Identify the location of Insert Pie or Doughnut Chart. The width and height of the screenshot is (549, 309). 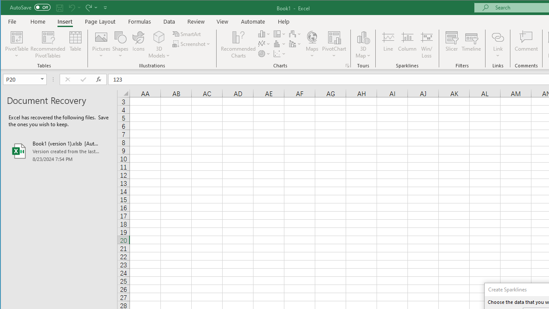
(264, 53).